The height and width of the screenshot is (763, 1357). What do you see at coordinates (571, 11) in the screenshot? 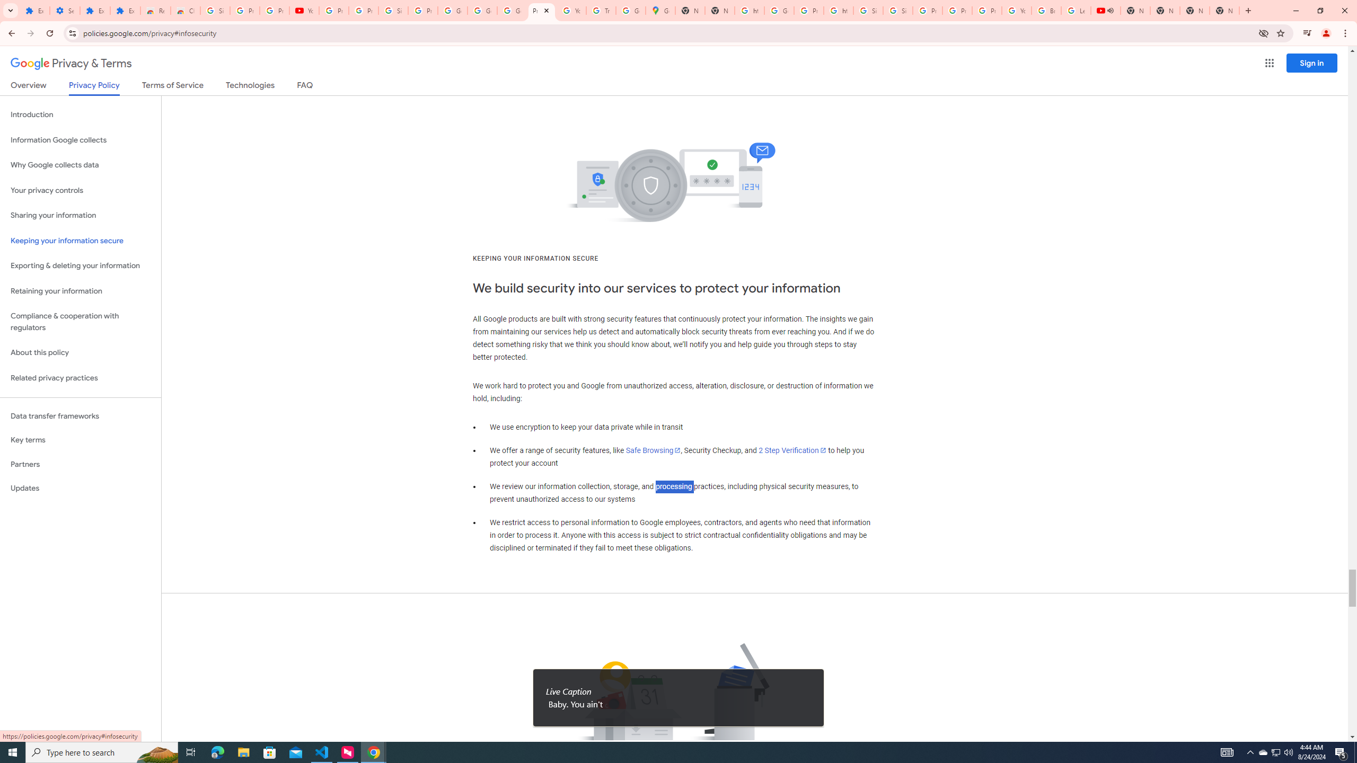
I see `YouTube` at bounding box center [571, 11].